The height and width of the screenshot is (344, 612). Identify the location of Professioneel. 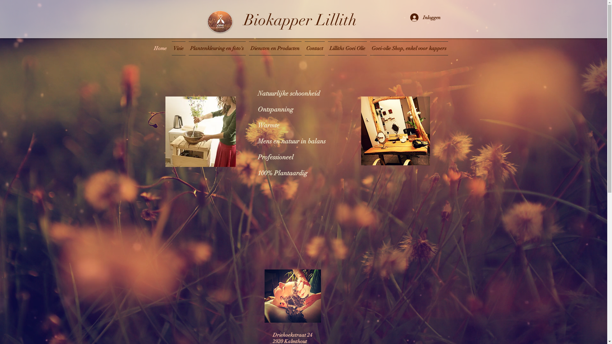
(275, 157).